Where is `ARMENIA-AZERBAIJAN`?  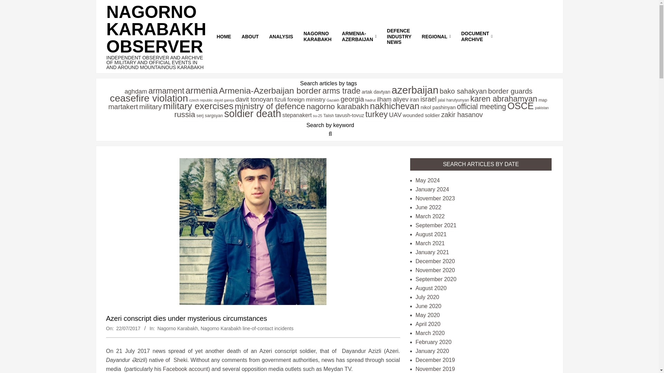
ARMENIA-AZERBAIJAN is located at coordinates (359, 37).